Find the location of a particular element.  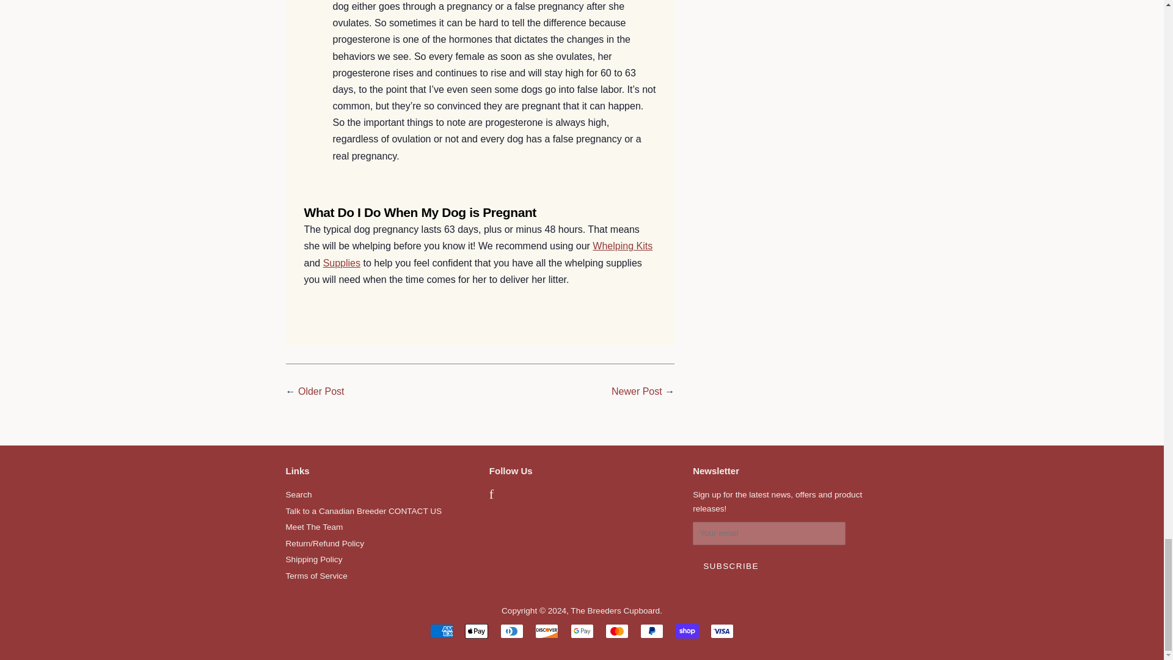

Mastercard is located at coordinates (617, 631).